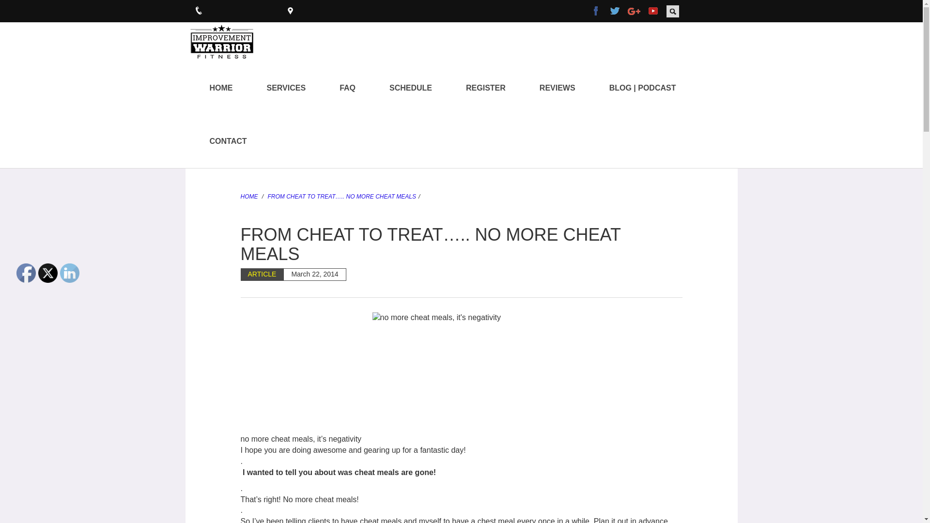  I want to click on Facebook, so click(26, 273).